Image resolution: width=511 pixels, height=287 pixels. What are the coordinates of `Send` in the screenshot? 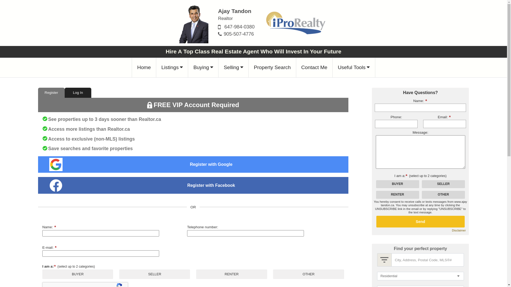 It's located at (421, 222).